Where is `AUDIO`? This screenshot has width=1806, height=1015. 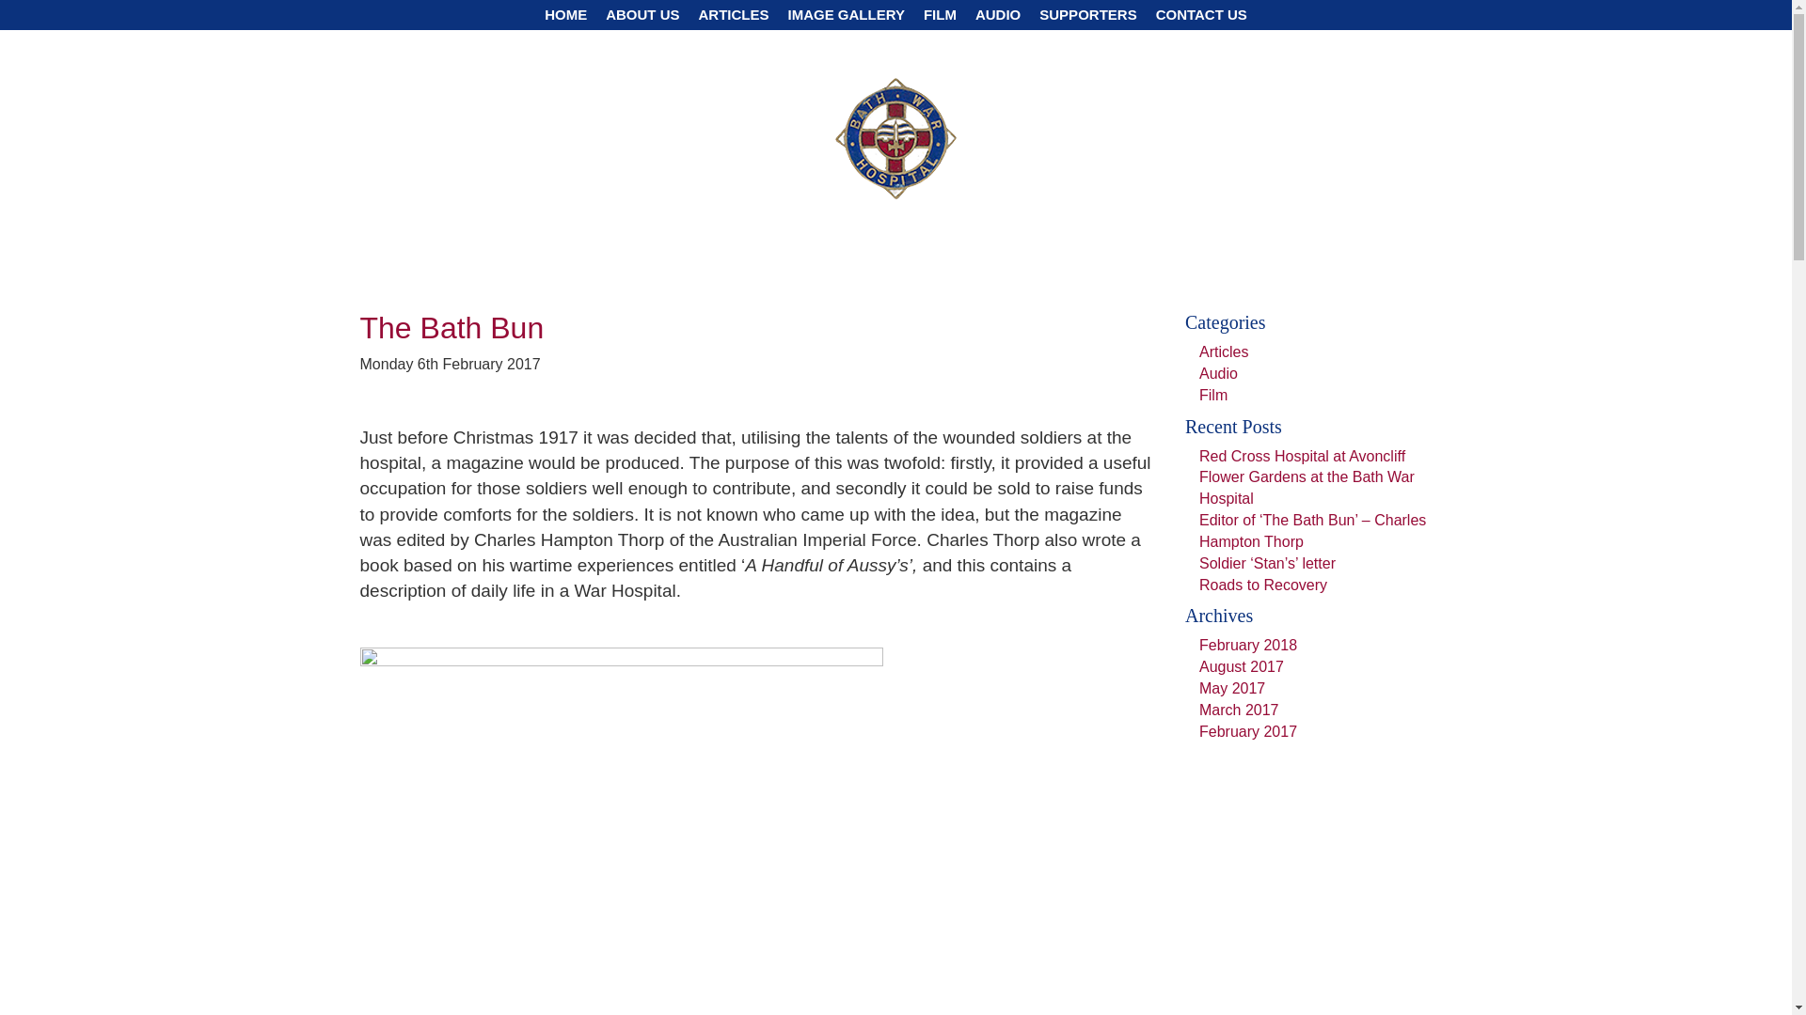 AUDIO is located at coordinates (998, 15).